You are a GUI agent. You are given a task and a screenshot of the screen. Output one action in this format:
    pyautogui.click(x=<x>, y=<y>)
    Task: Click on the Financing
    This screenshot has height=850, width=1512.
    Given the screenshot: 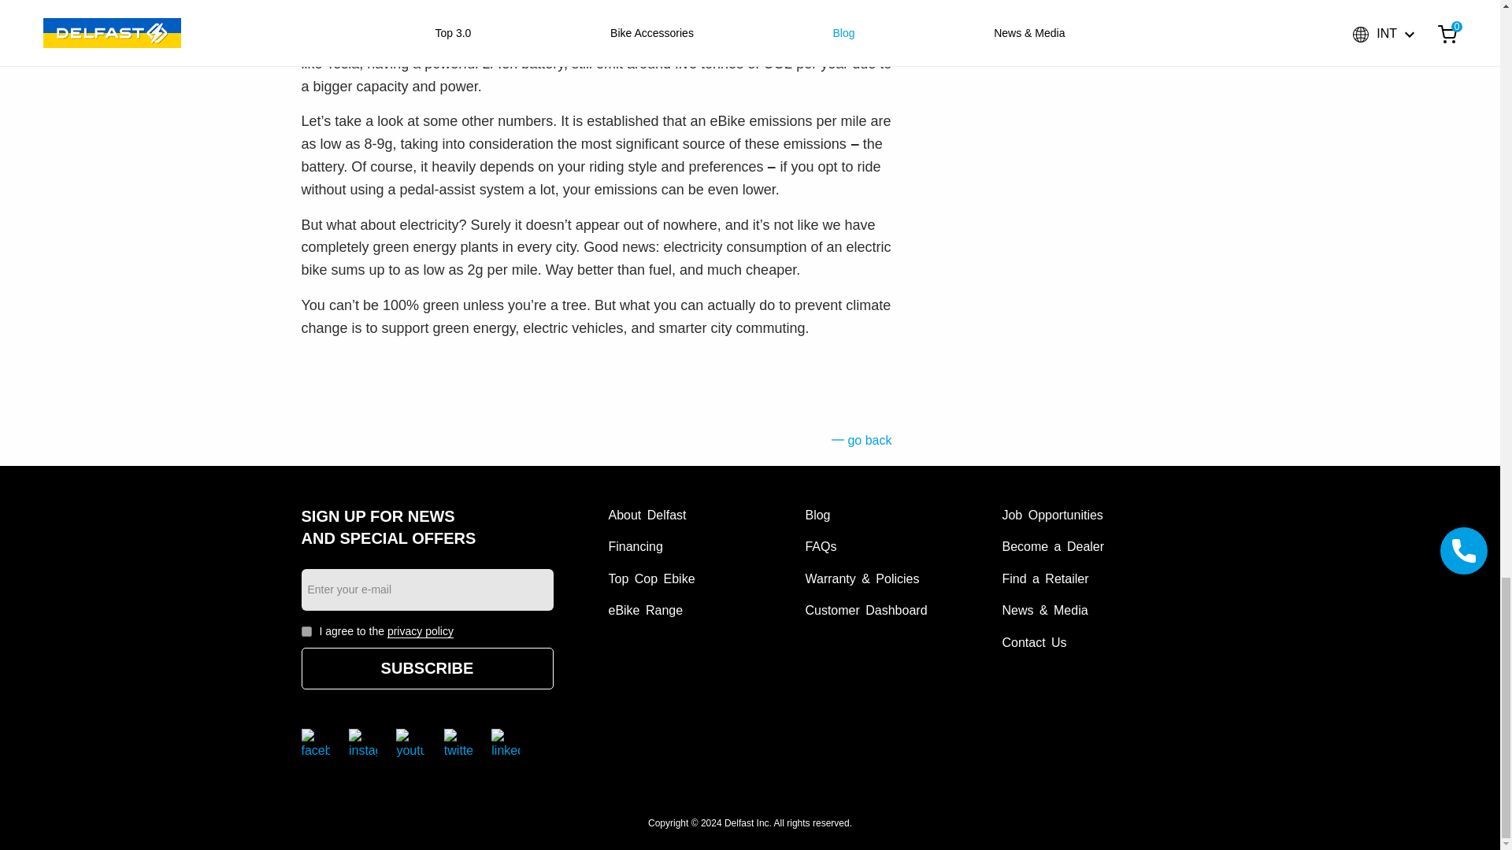 What is the action you would take?
    pyautogui.click(x=635, y=546)
    